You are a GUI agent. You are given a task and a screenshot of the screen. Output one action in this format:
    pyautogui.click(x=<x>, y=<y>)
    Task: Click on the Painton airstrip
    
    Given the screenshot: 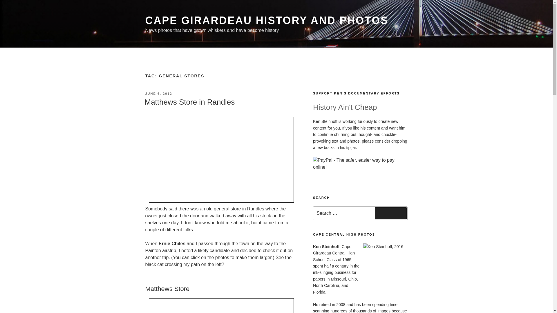 What is the action you would take?
    pyautogui.click(x=160, y=250)
    